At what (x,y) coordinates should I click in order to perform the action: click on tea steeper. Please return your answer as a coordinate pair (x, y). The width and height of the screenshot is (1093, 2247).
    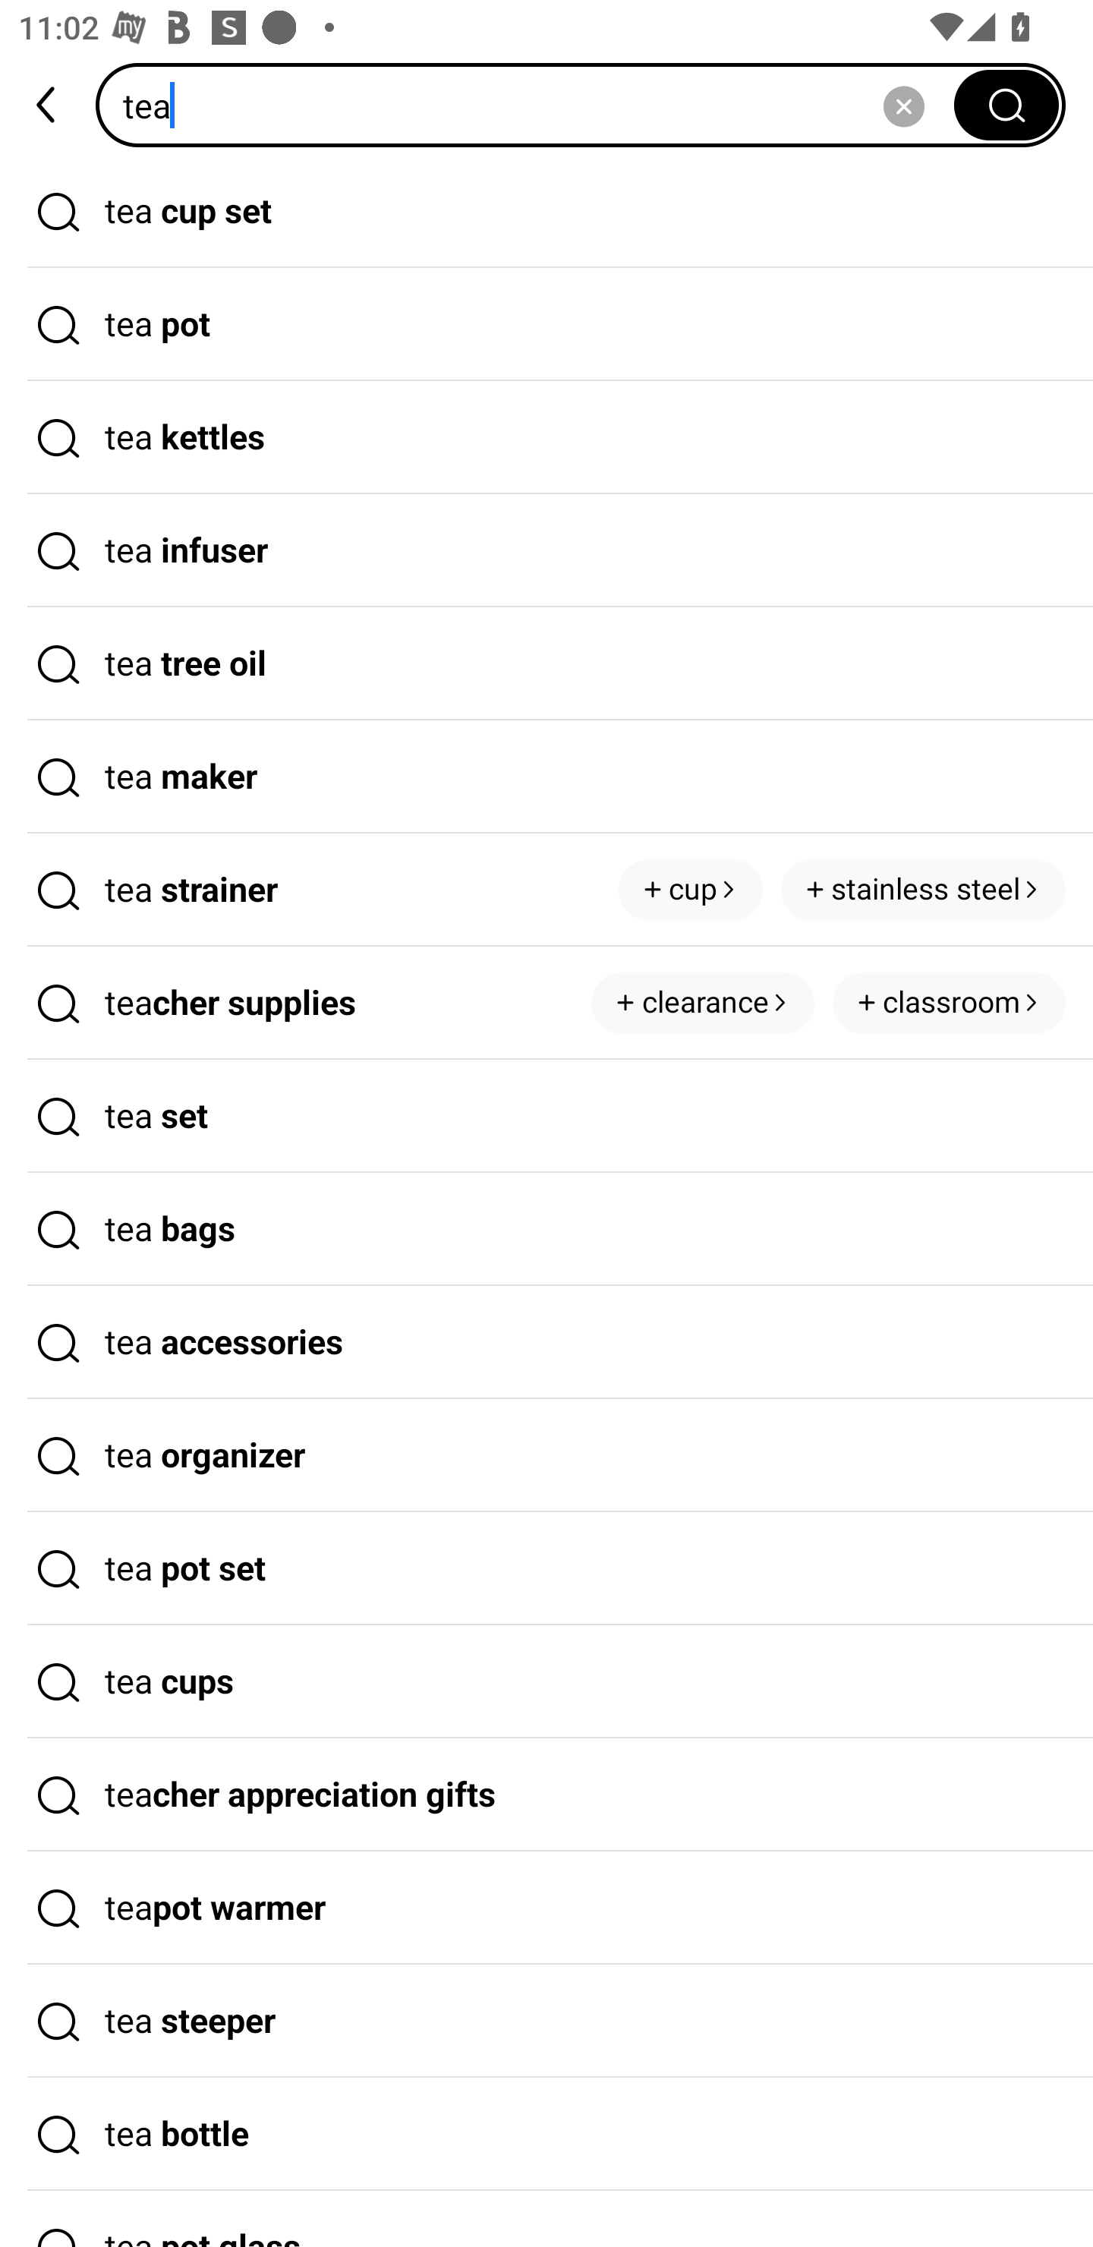
    Looking at the image, I should click on (546, 2021).